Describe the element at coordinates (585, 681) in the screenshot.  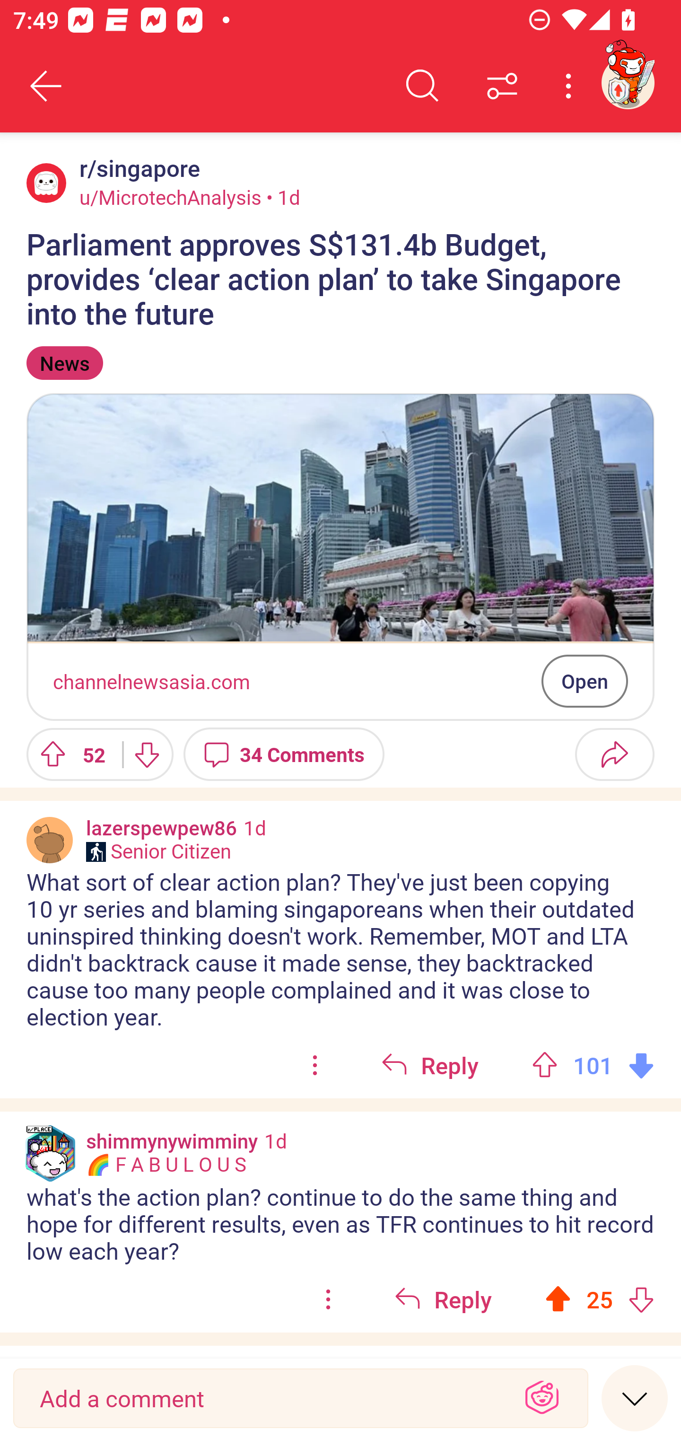
I see `Open` at that location.